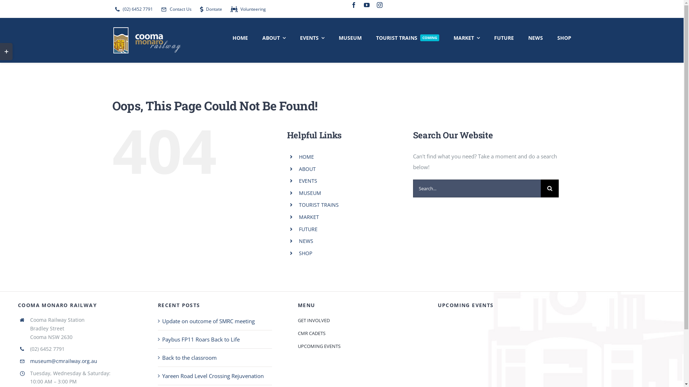 The image size is (689, 387). Describe the element at coordinates (312, 37) in the screenshot. I see `EVENTS` at that location.